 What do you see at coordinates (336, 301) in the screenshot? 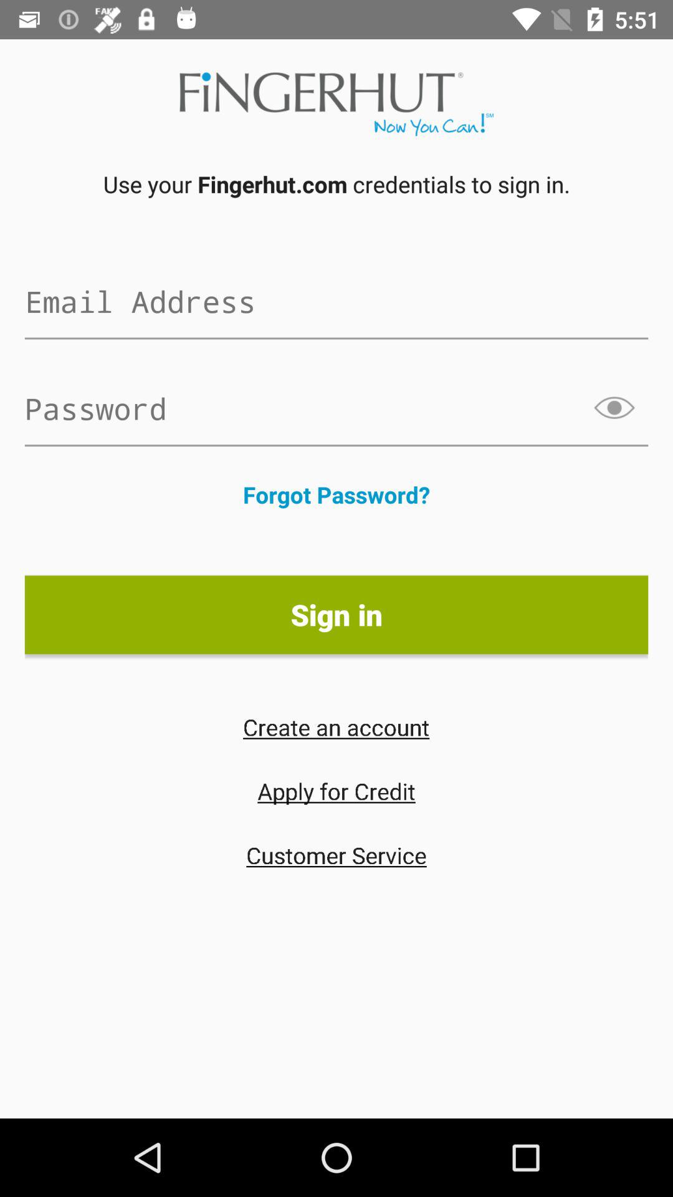
I see `launch the icon below use your fingerhut item` at bounding box center [336, 301].